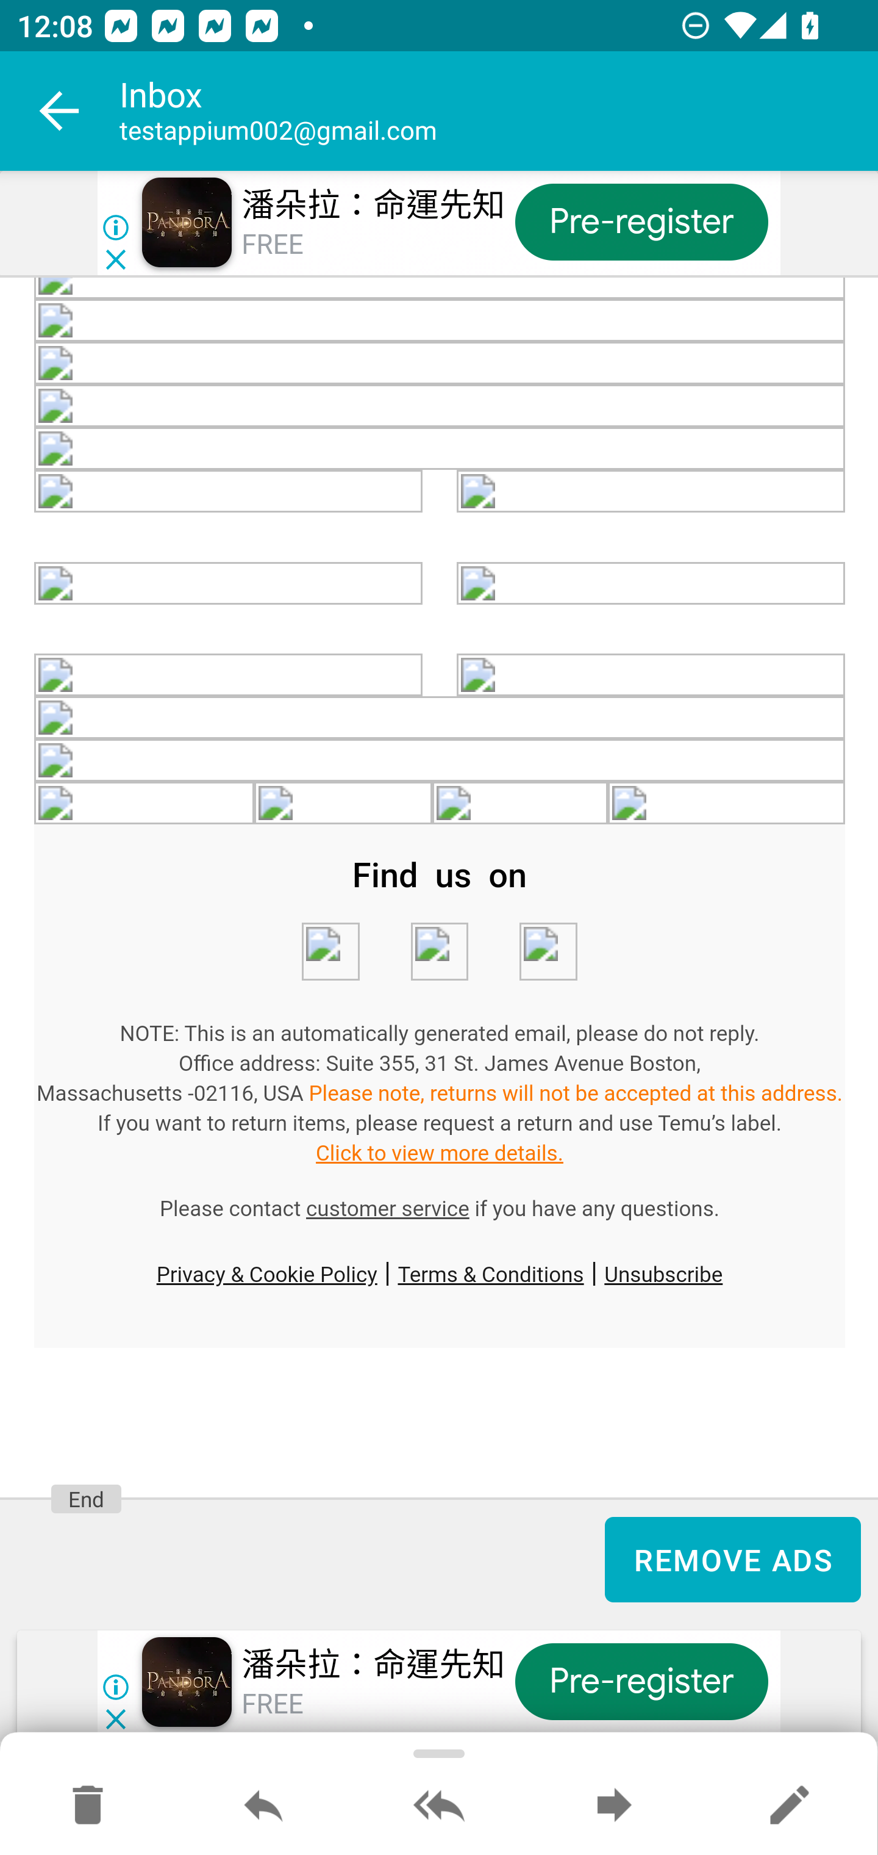  Describe the element at coordinates (663, 1273) in the screenshot. I see `Unsubscribe` at that location.